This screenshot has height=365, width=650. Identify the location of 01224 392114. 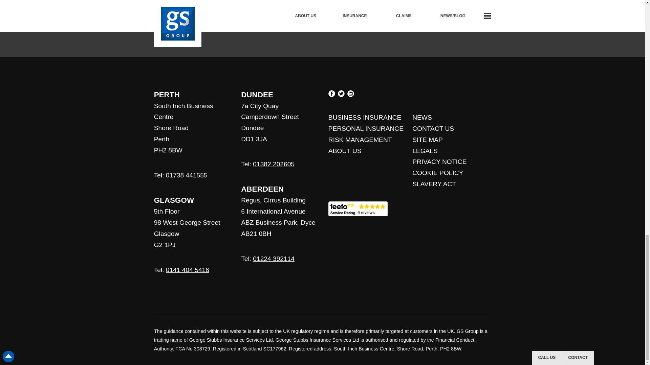
(274, 259).